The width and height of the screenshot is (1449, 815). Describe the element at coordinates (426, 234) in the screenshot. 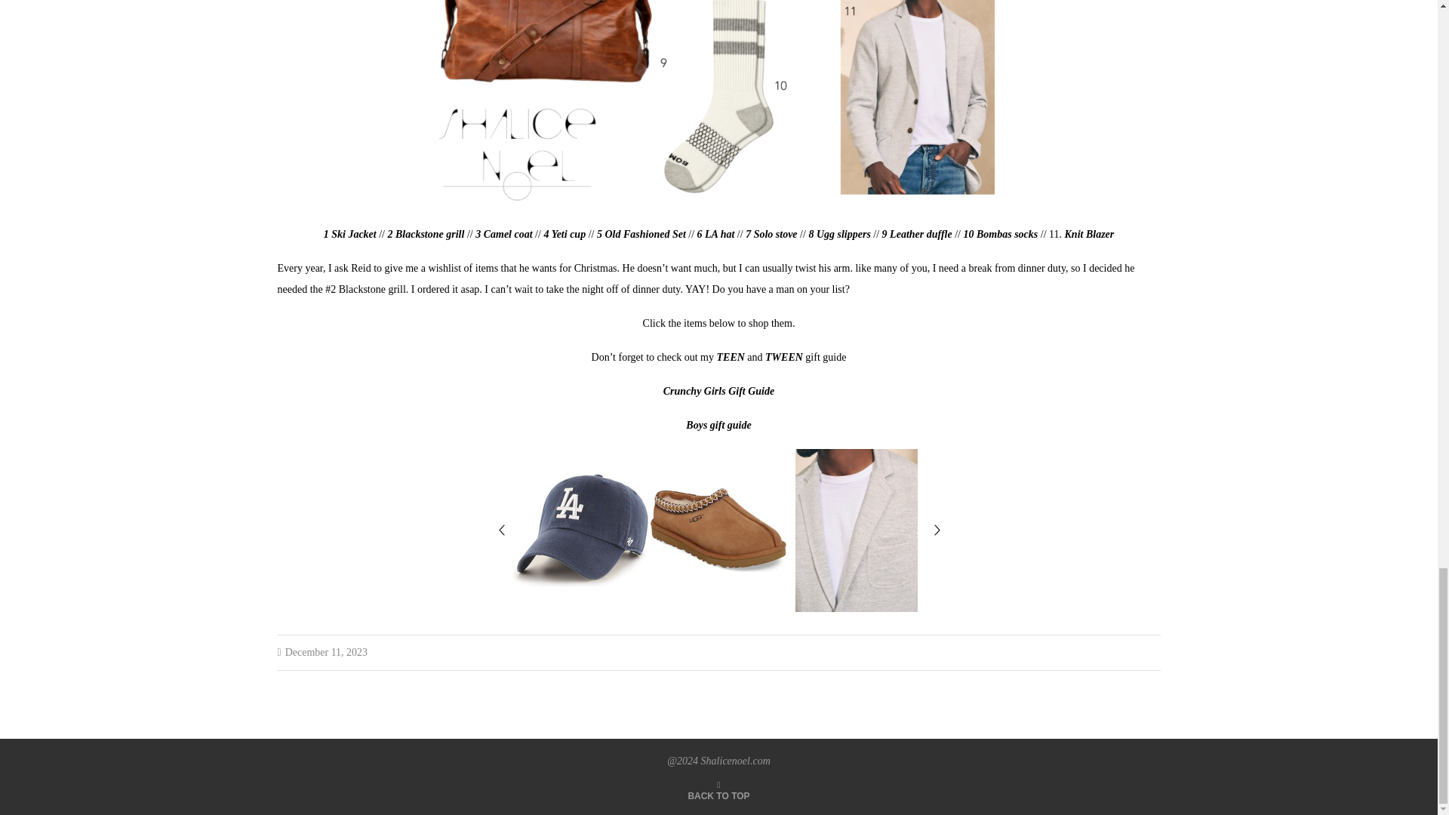

I see `2 Blackstone grill` at that location.